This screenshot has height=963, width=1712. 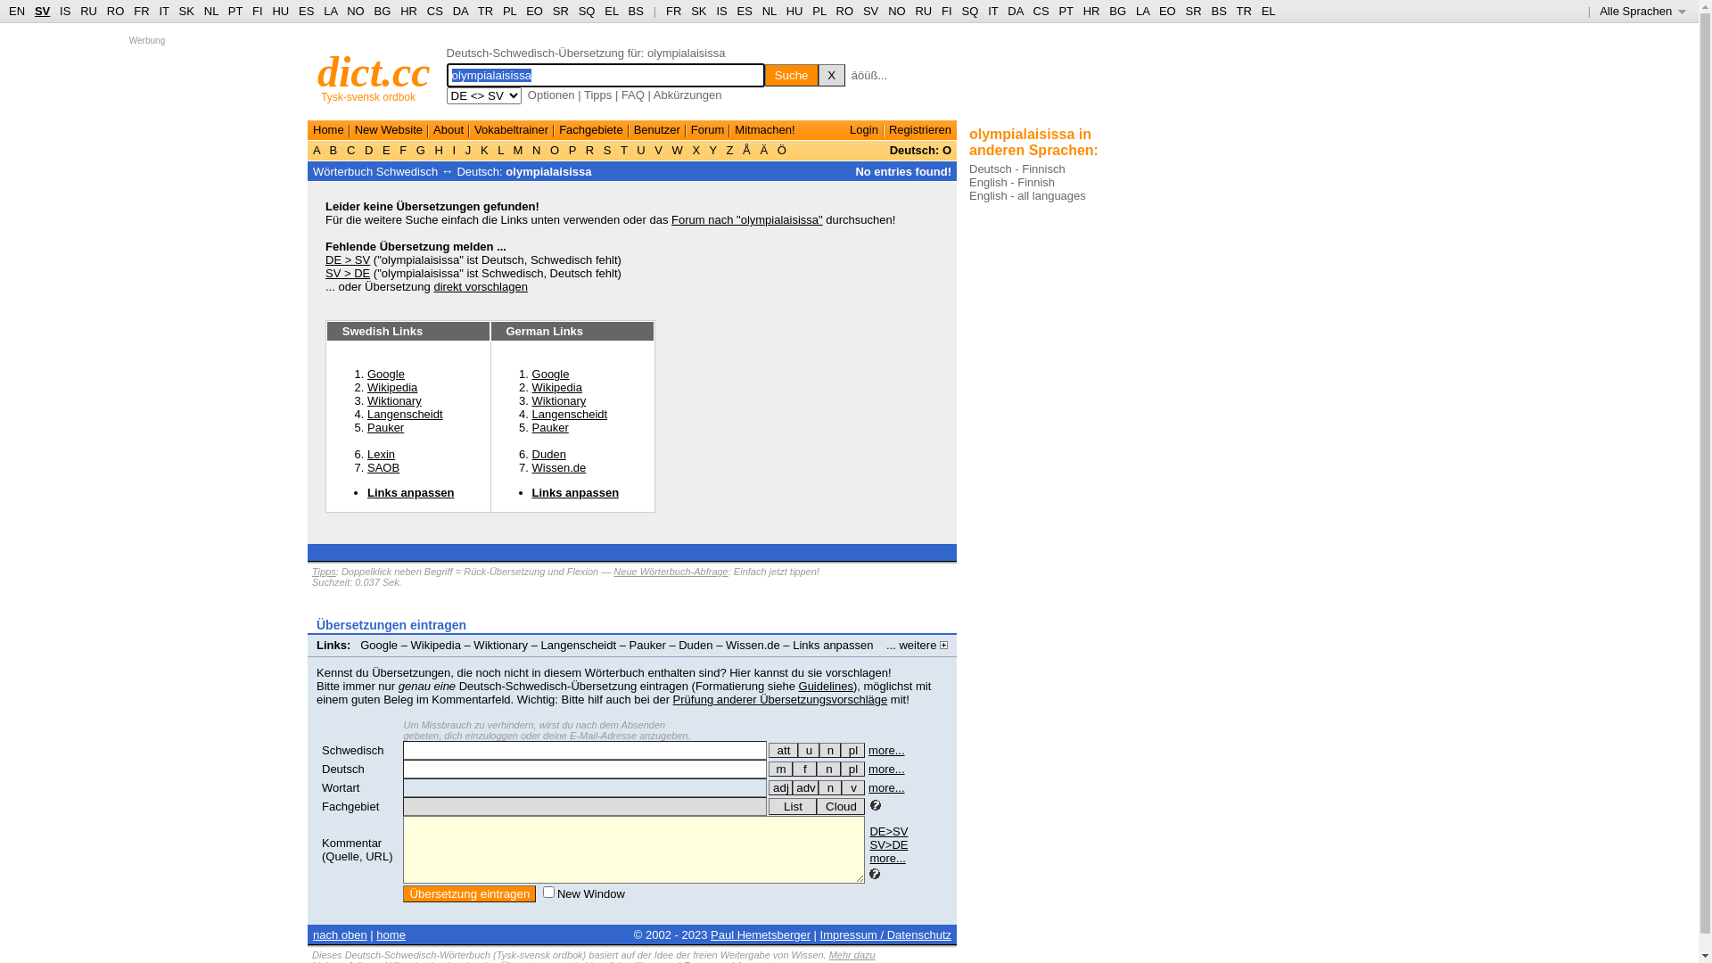 What do you see at coordinates (385, 428) in the screenshot?
I see `Pauker` at bounding box center [385, 428].